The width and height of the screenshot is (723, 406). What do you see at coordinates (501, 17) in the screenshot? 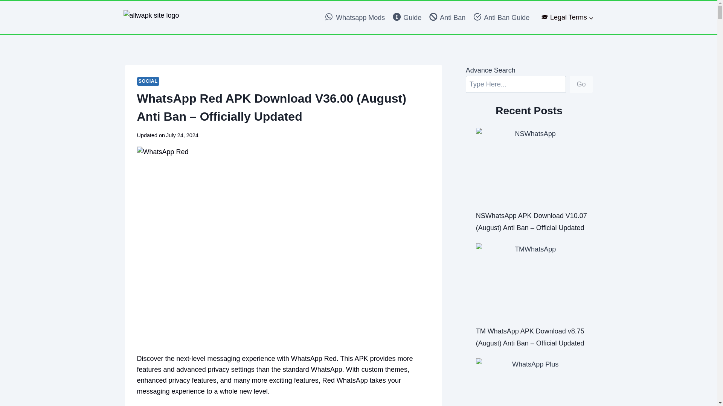
I see `Anti Ban Guide` at bounding box center [501, 17].